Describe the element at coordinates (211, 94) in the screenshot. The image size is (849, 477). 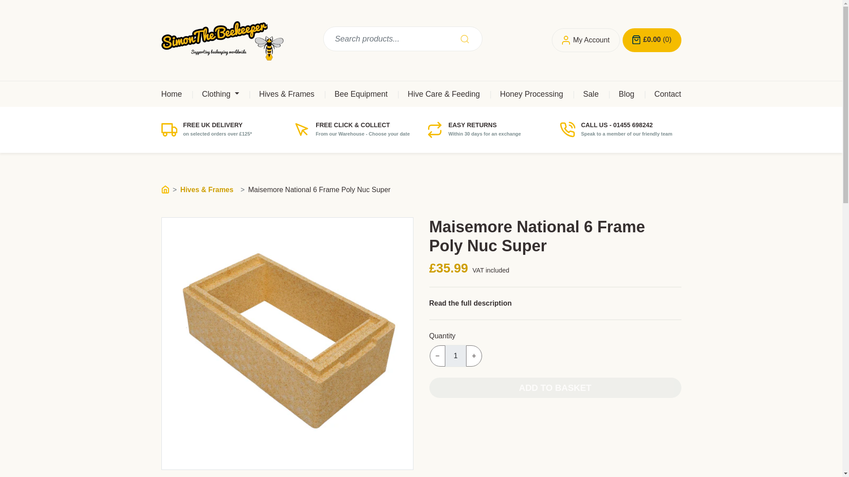
I see `Clothing` at that location.